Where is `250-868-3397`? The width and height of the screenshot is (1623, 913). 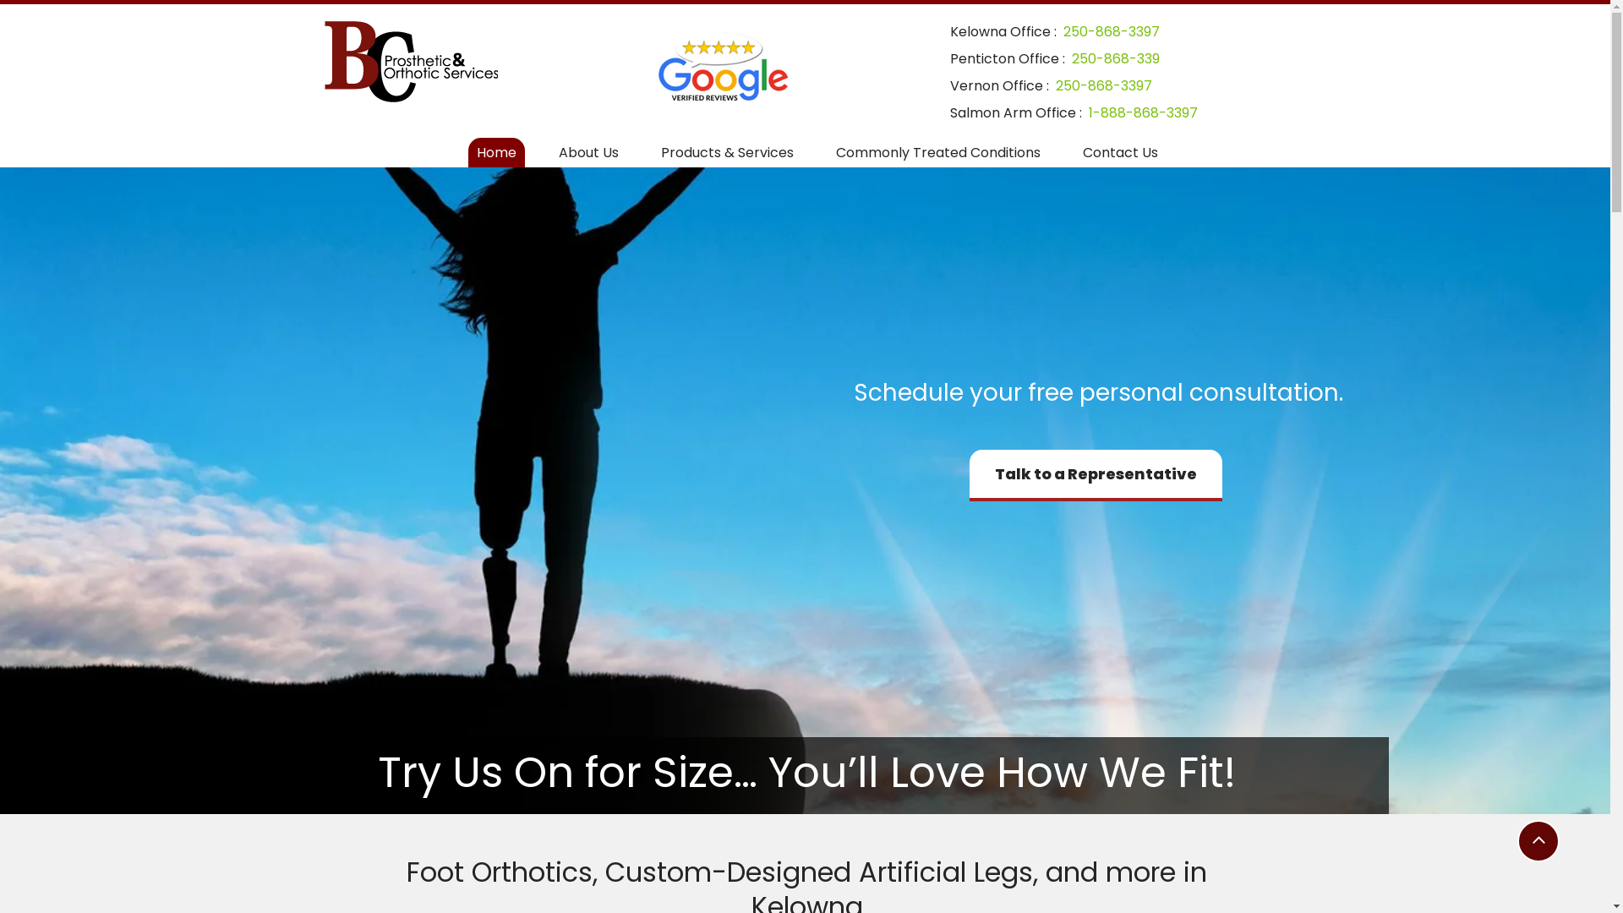 250-868-3397 is located at coordinates (1103, 86).